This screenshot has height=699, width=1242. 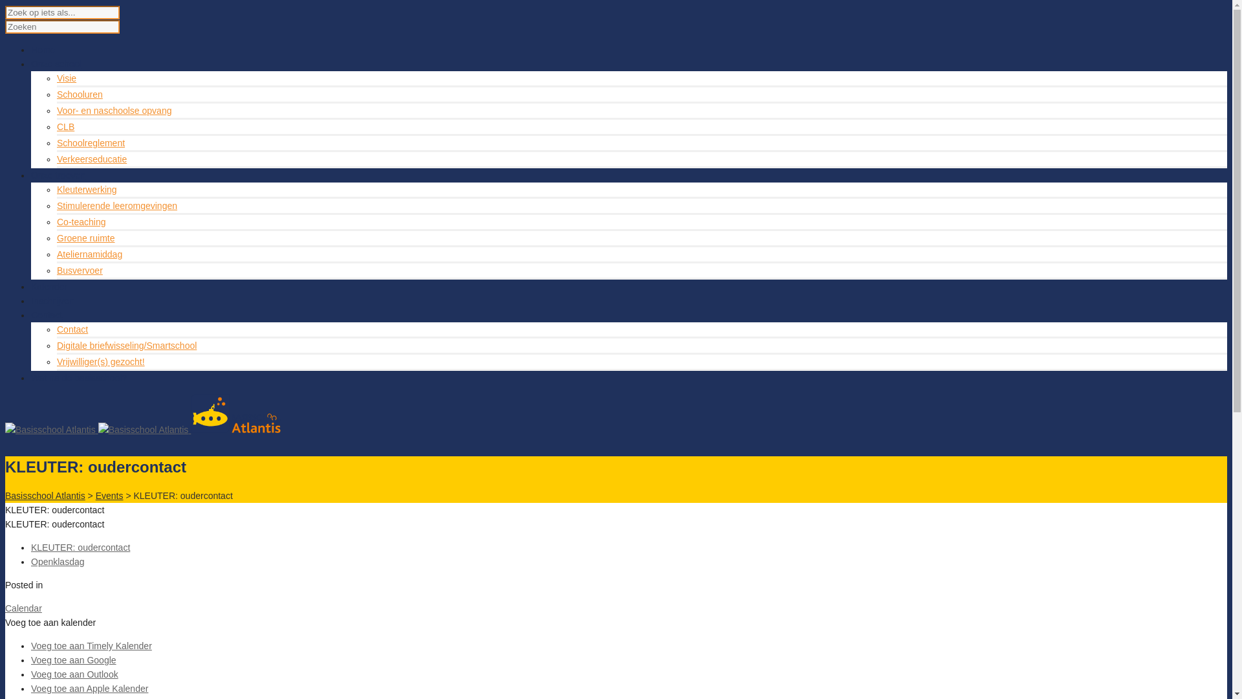 I want to click on Stimulerende leeromgevingen, so click(x=117, y=206).